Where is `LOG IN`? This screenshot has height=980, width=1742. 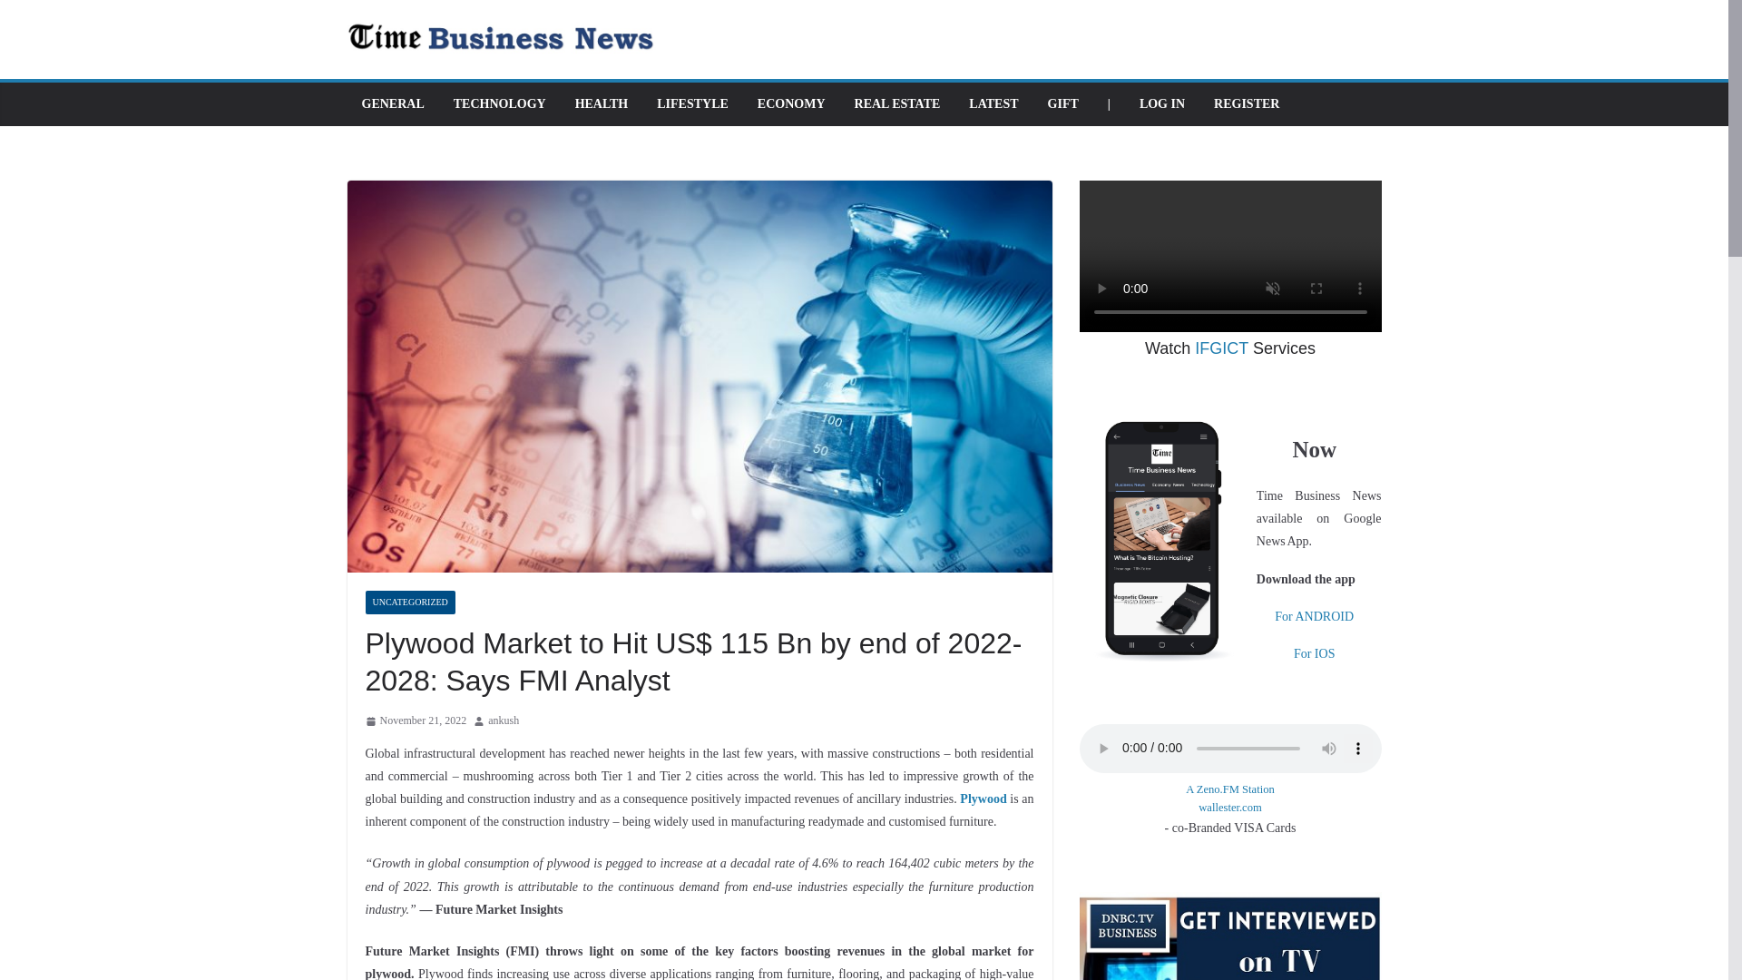
LOG IN is located at coordinates (1161, 103).